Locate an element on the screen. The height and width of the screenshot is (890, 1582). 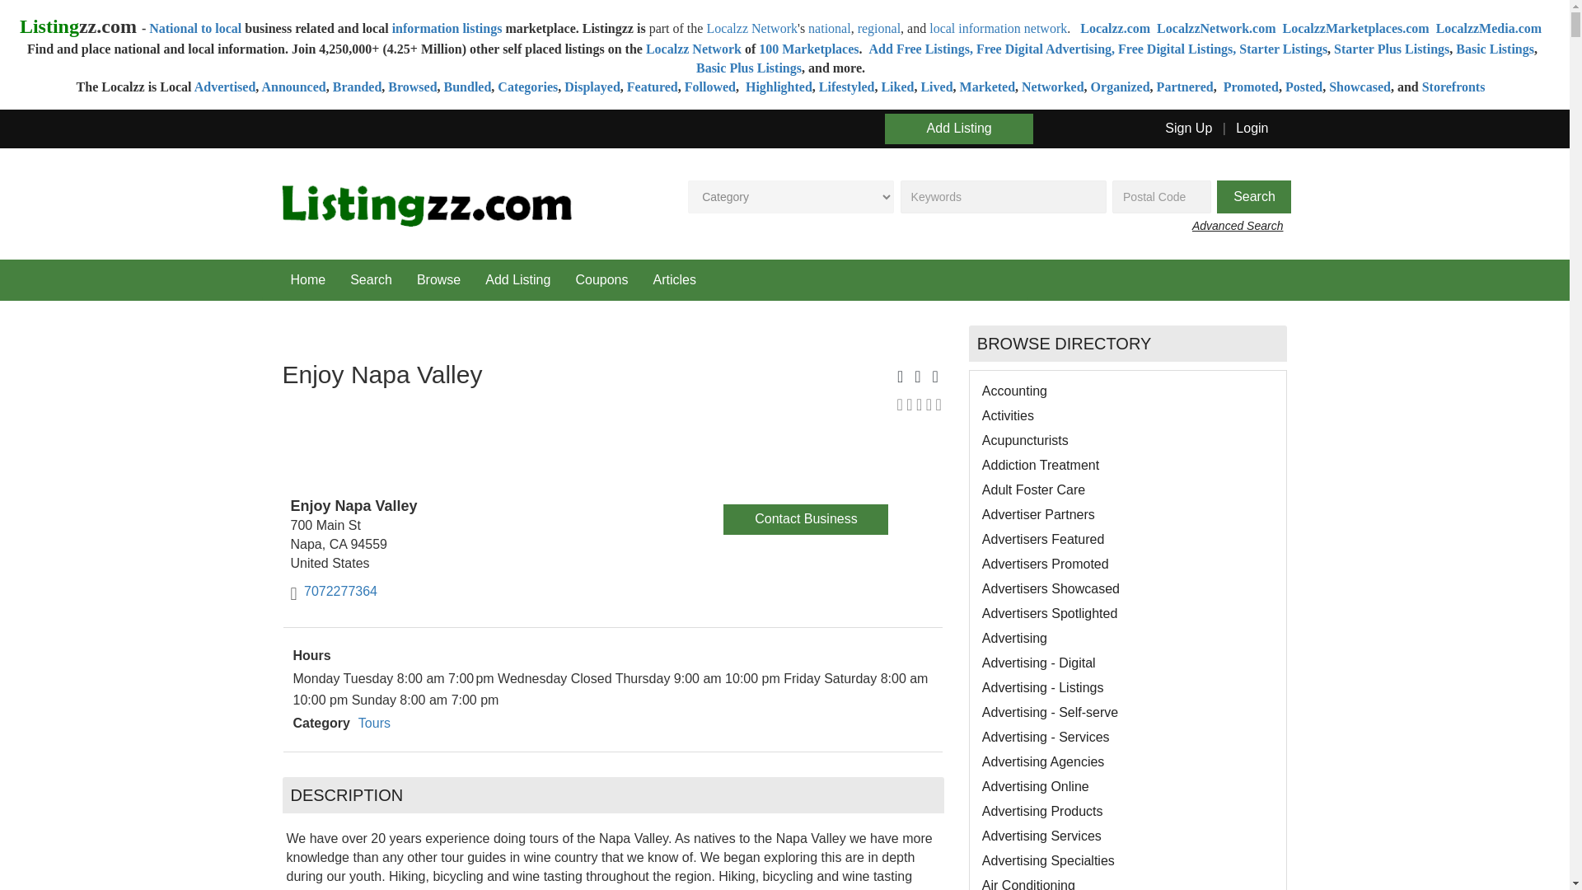
100 Marketplaces is located at coordinates (809, 49).